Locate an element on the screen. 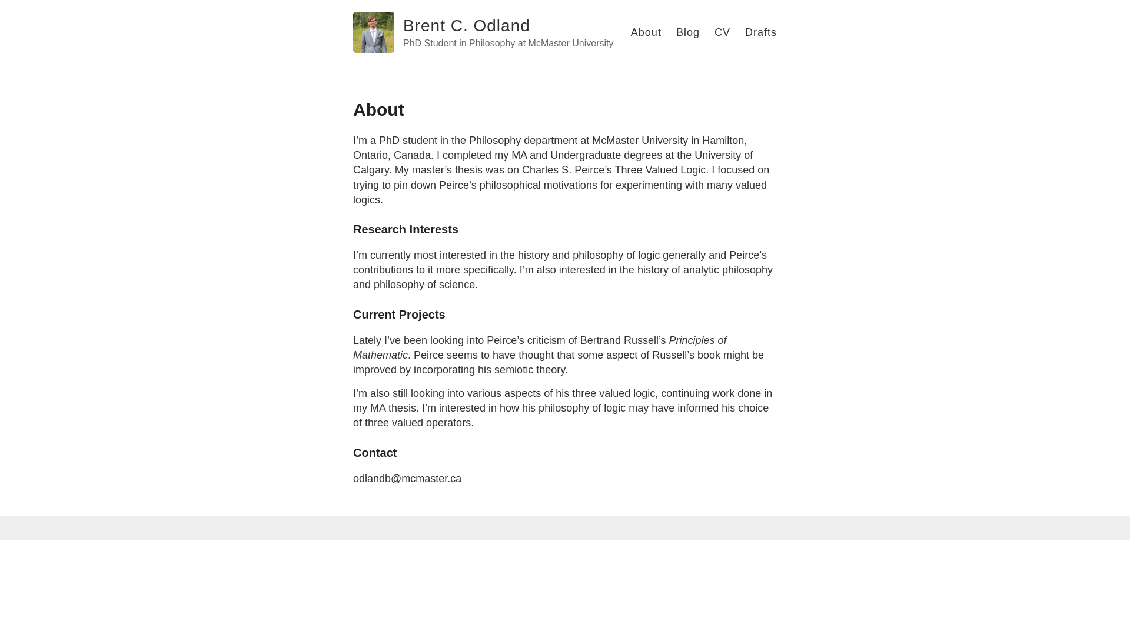  Drafts is located at coordinates (761, 32).